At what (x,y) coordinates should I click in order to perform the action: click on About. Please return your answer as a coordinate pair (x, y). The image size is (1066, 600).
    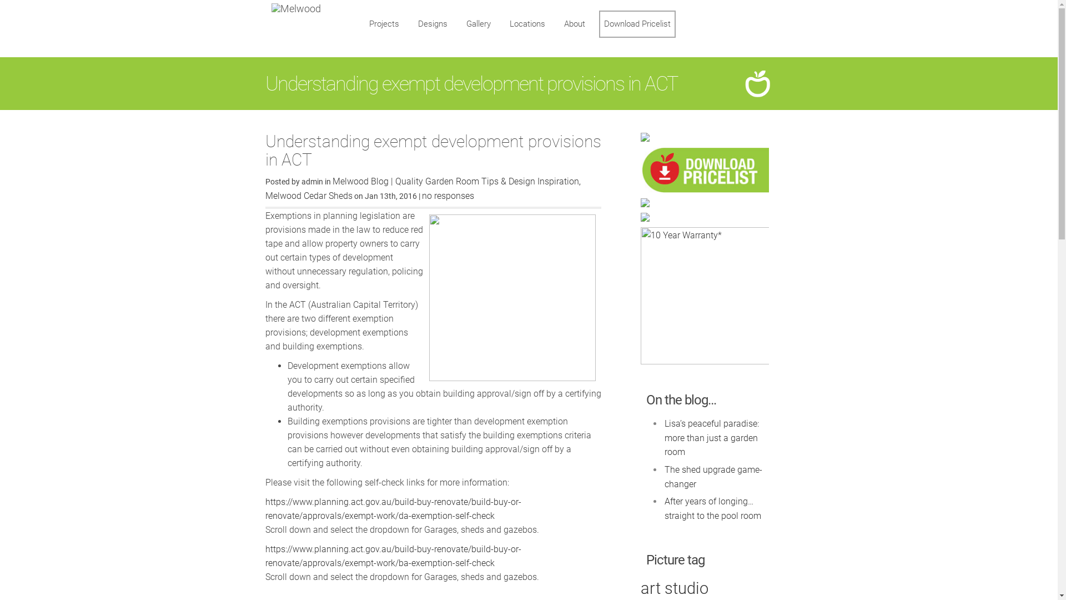
    Looking at the image, I should click on (574, 24).